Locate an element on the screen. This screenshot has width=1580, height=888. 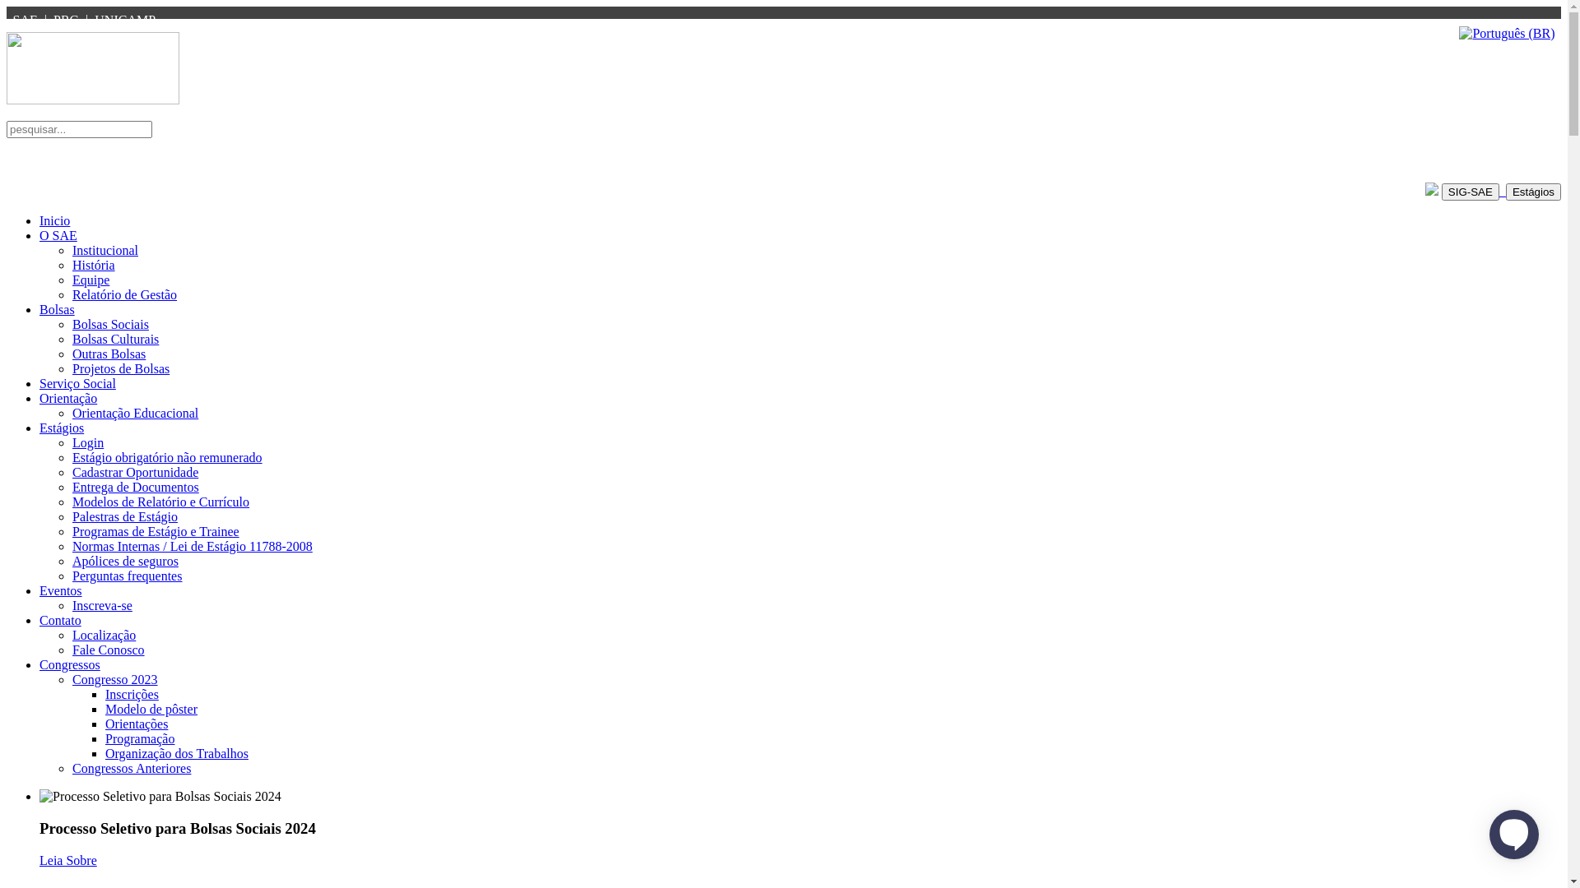
Inicio is located at coordinates (54, 220).